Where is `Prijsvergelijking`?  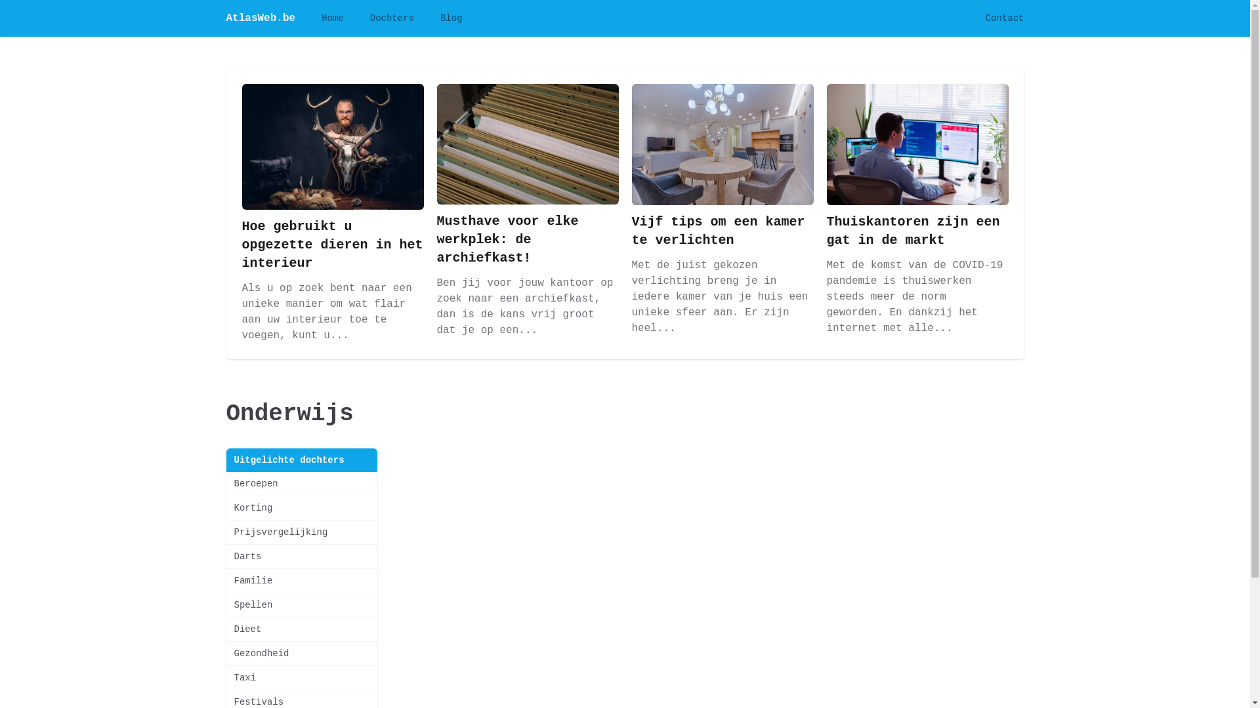
Prijsvergelijking is located at coordinates (301, 532).